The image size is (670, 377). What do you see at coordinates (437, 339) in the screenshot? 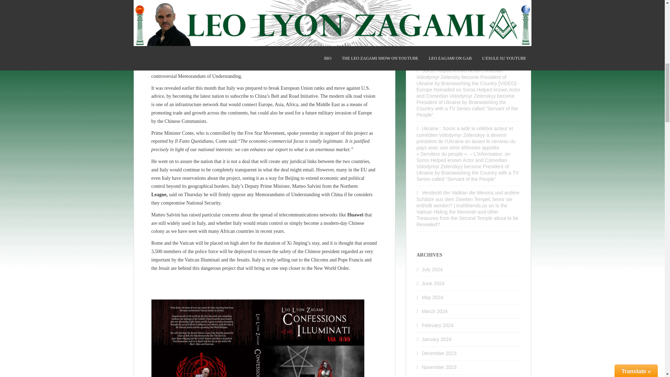
I see `January 2024` at bounding box center [437, 339].